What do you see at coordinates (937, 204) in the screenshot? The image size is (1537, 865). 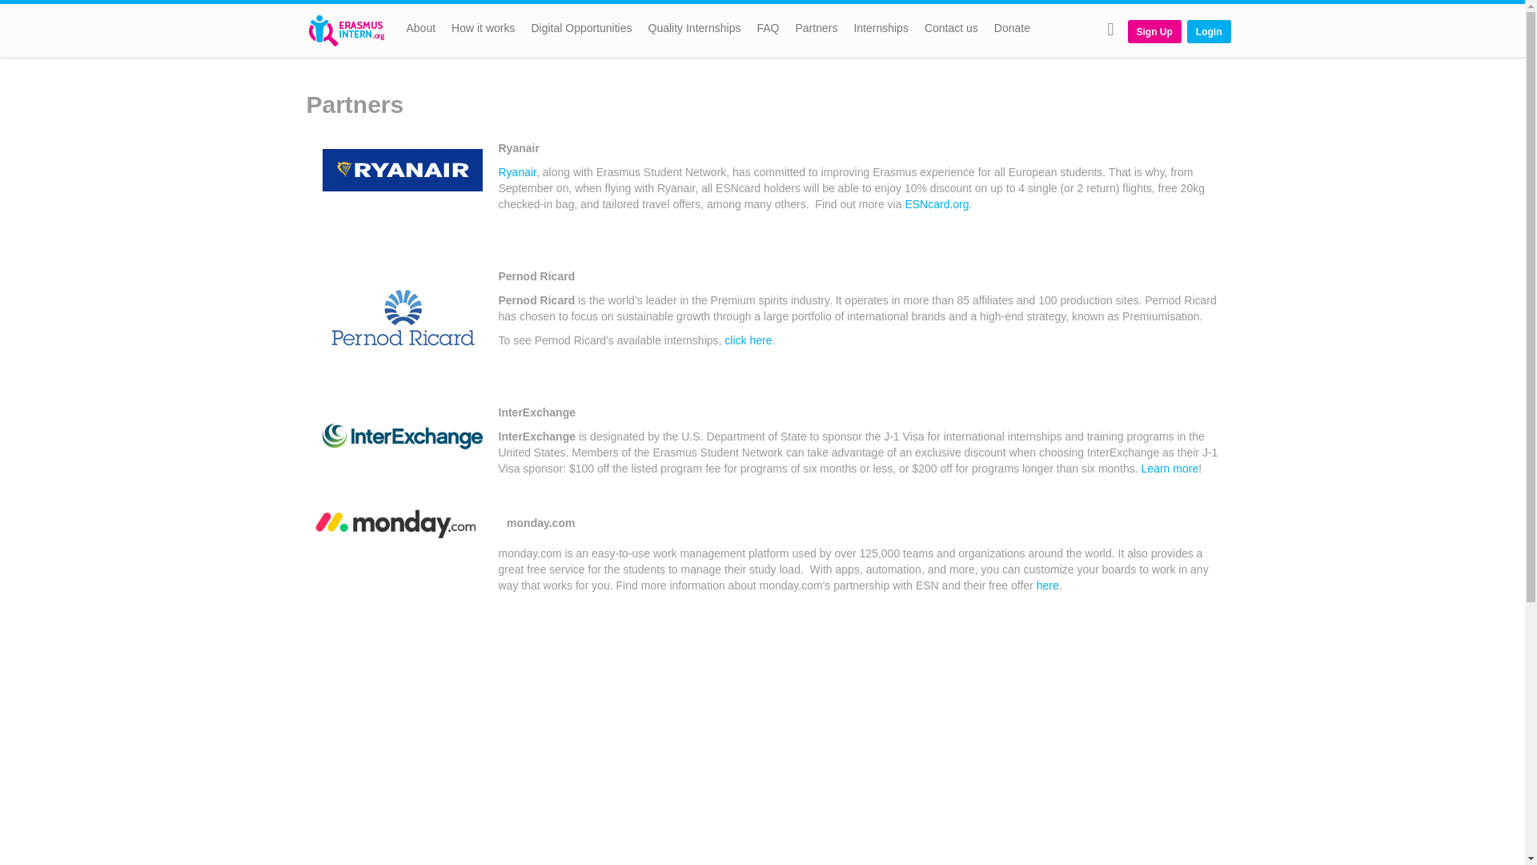 I see `ESNcard.org` at bounding box center [937, 204].